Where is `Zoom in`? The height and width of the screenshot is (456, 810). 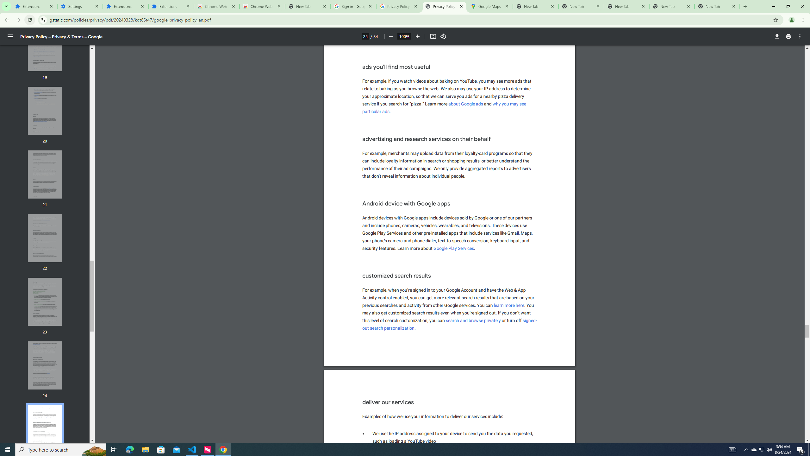
Zoom in is located at coordinates (376, 111).